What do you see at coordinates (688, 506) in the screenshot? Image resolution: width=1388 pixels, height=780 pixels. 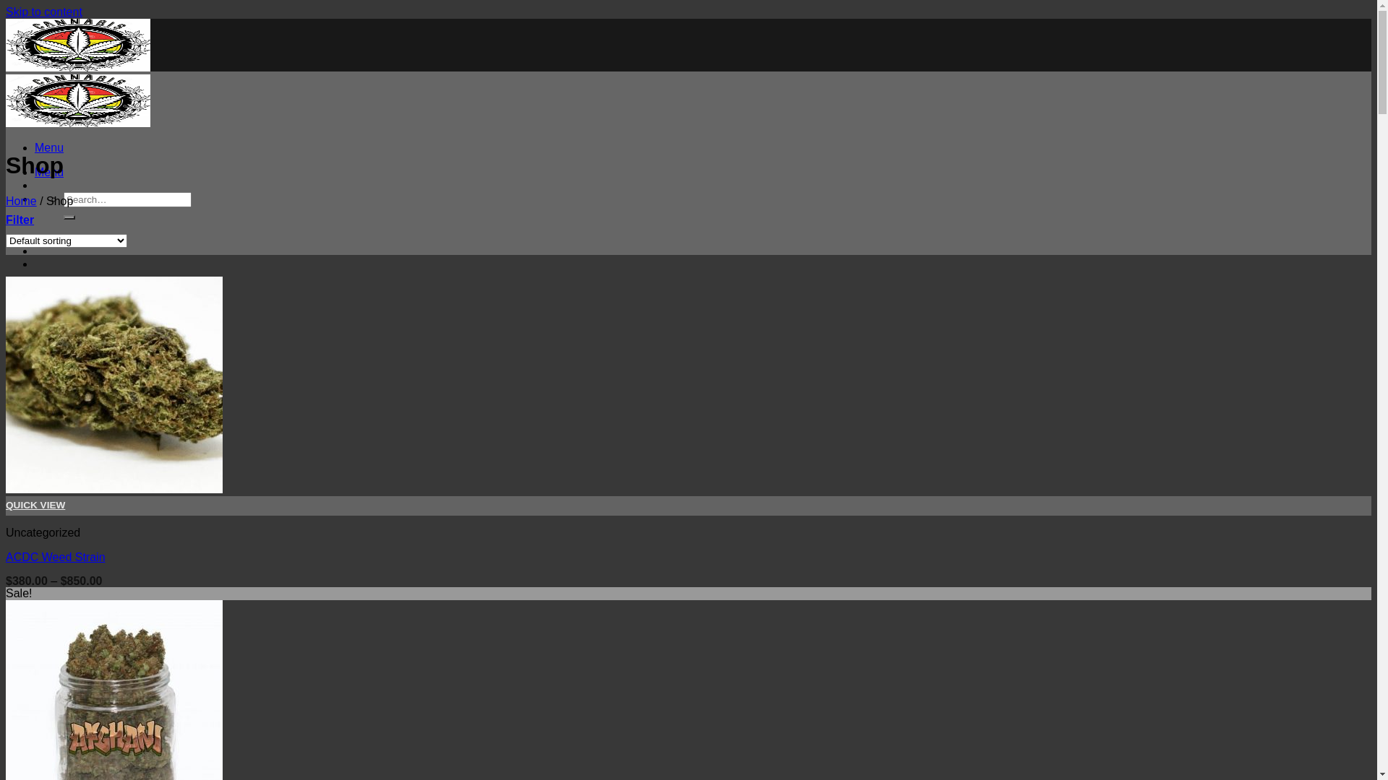 I see `QUICK VIEW` at bounding box center [688, 506].